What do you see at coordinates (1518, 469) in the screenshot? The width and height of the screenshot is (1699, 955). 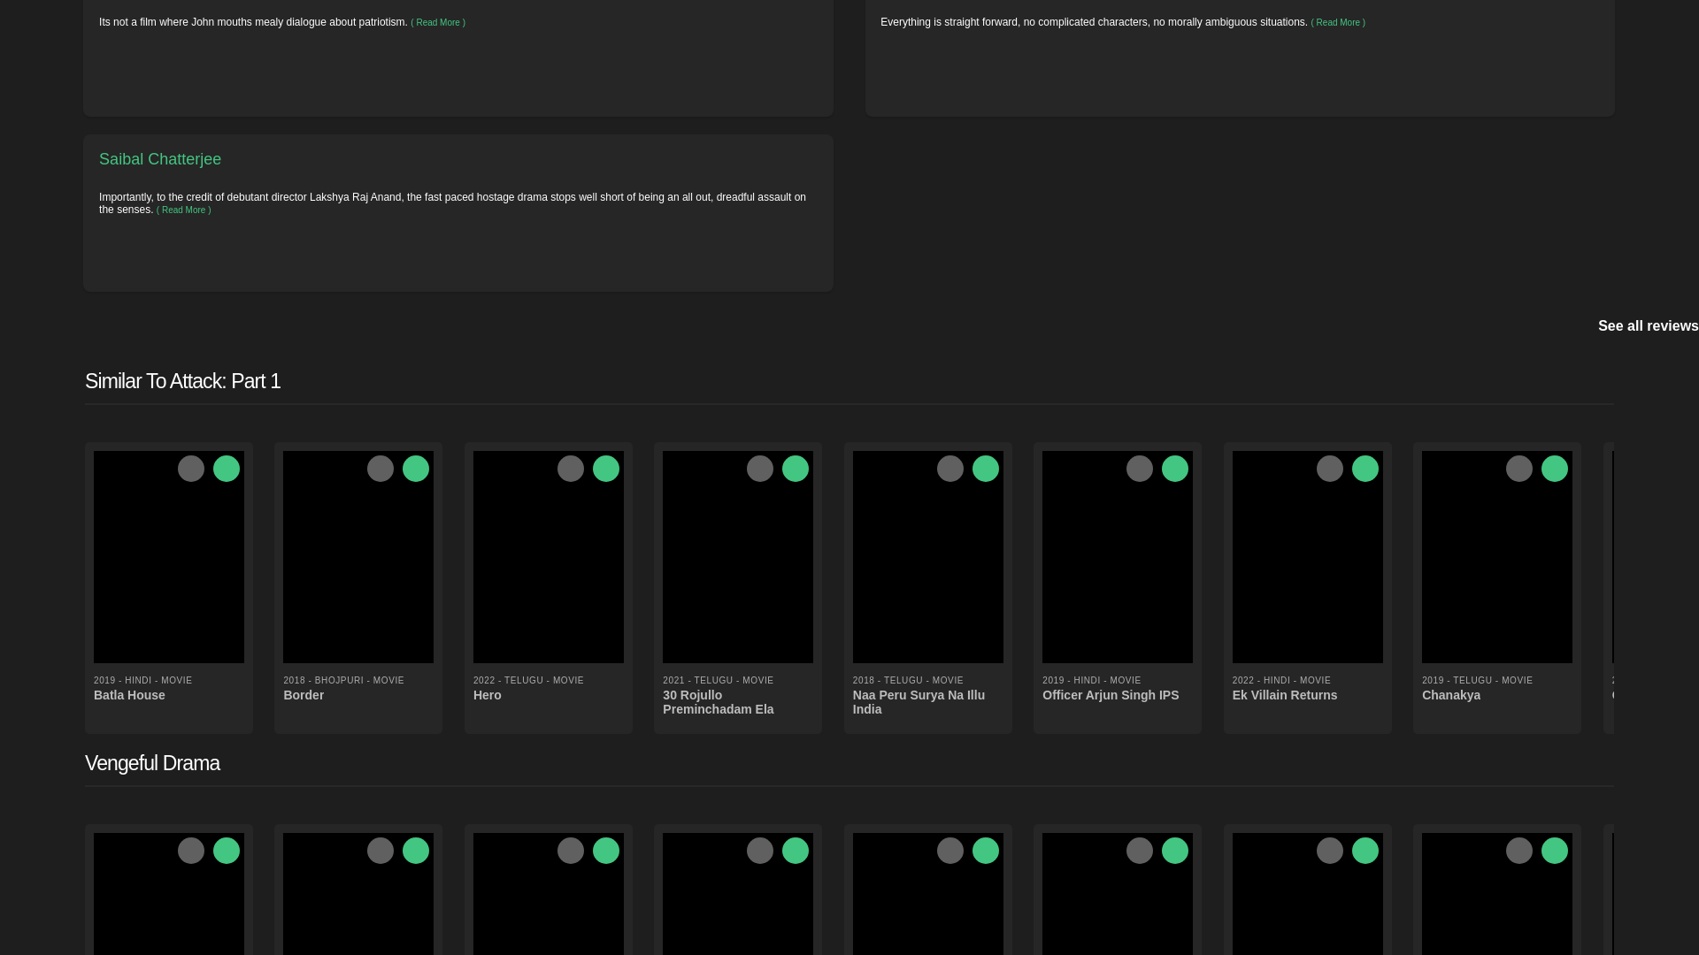 I see `Hide` at bounding box center [1518, 469].